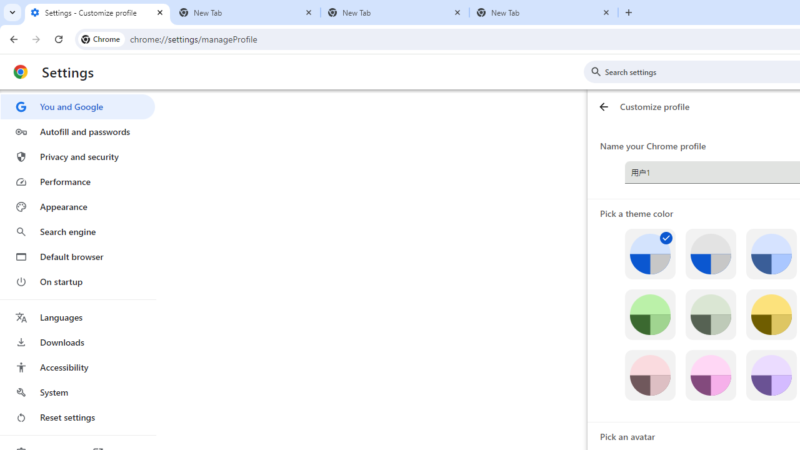 This screenshot has width=800, height=450. I want to click on You and Google, so click(77, 106).